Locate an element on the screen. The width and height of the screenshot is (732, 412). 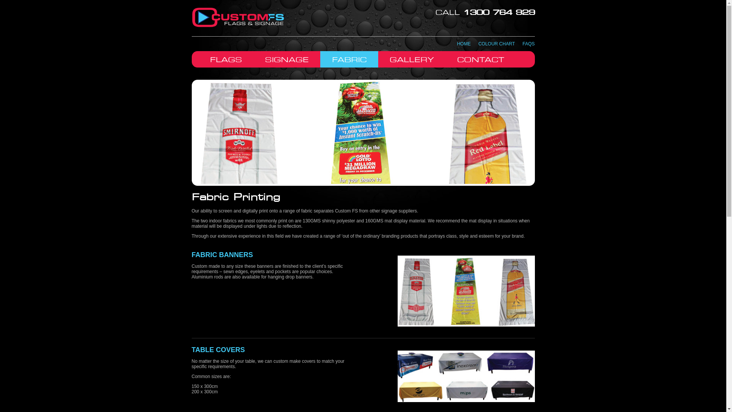
HOME is located at coordinates (464, 44).